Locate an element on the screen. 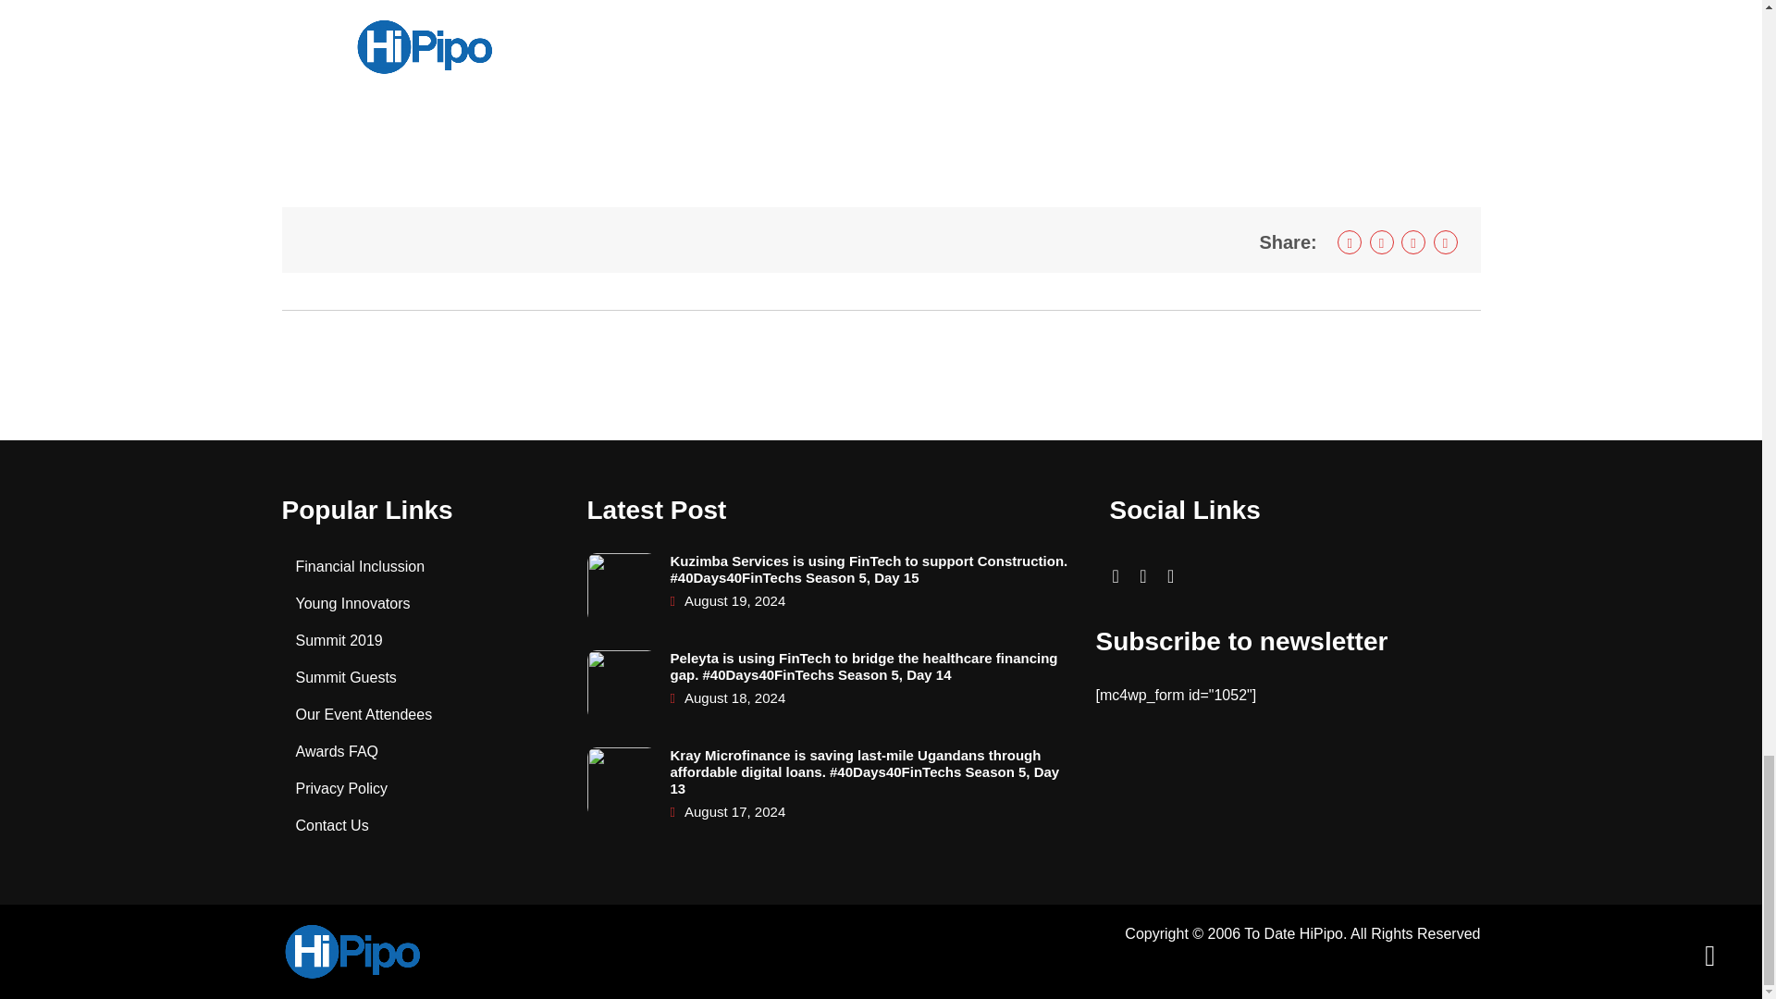  Summit Guests is located at coordinates (346, 677).